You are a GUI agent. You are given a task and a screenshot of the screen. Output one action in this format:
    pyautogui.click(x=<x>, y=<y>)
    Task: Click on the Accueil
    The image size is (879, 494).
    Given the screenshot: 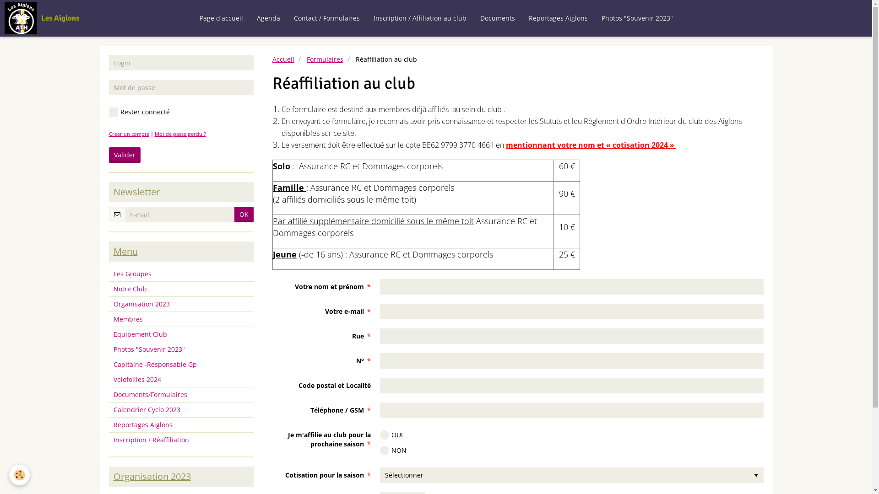 What is the action you would take?
    pyautogui.click(x=283, y=59)
    